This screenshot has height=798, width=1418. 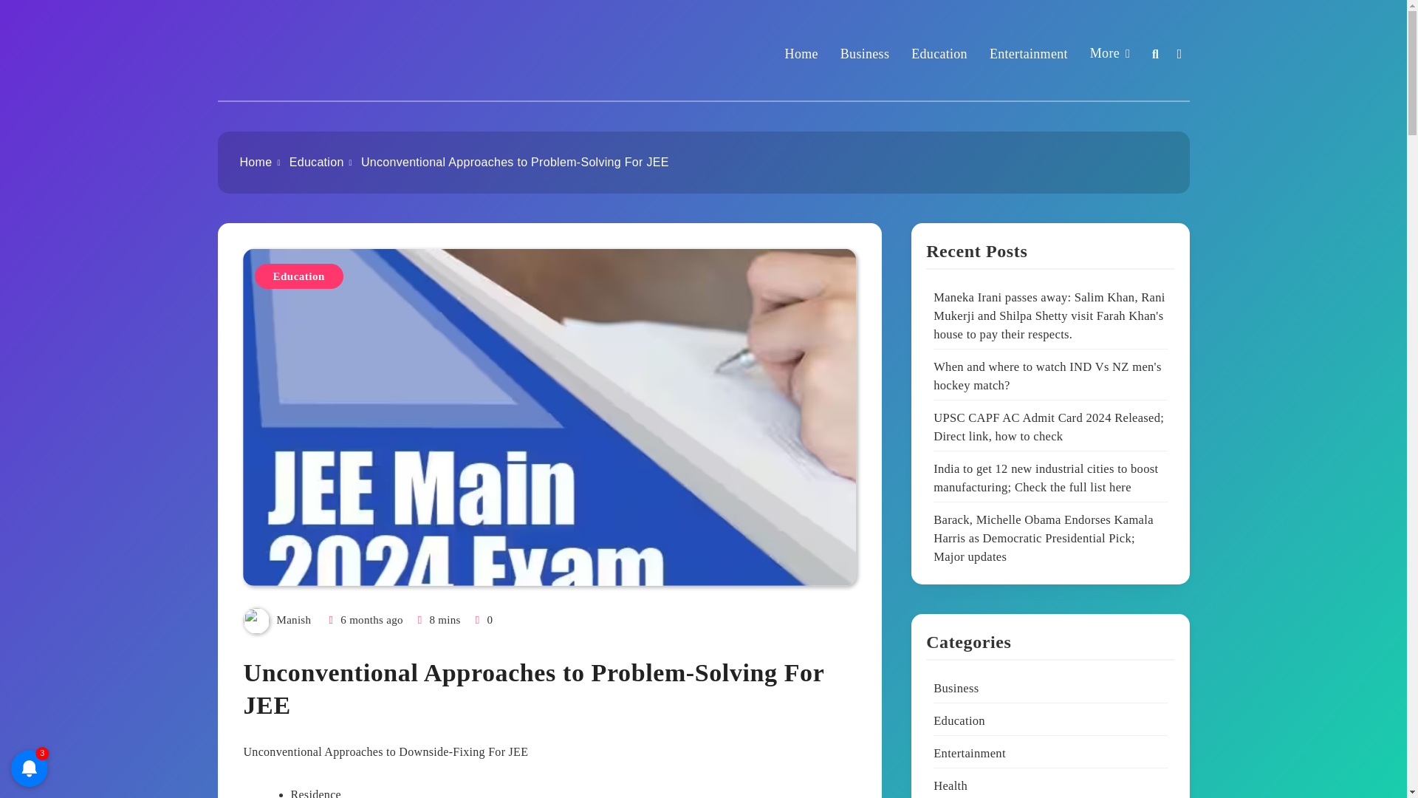 I want to click on Manish, so click(x=293, y=619).